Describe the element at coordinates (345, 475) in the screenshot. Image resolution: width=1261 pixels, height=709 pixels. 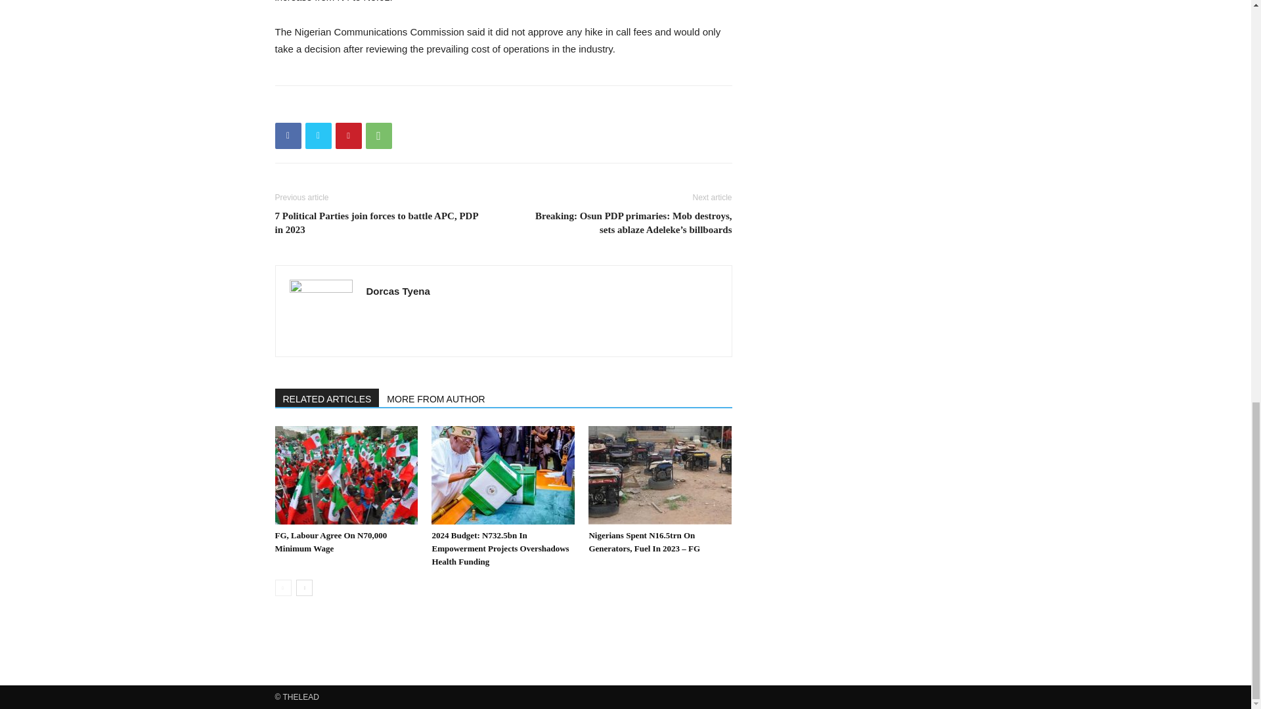
I see `FG, Labour agree on N70,000 minimum wage` at that location.